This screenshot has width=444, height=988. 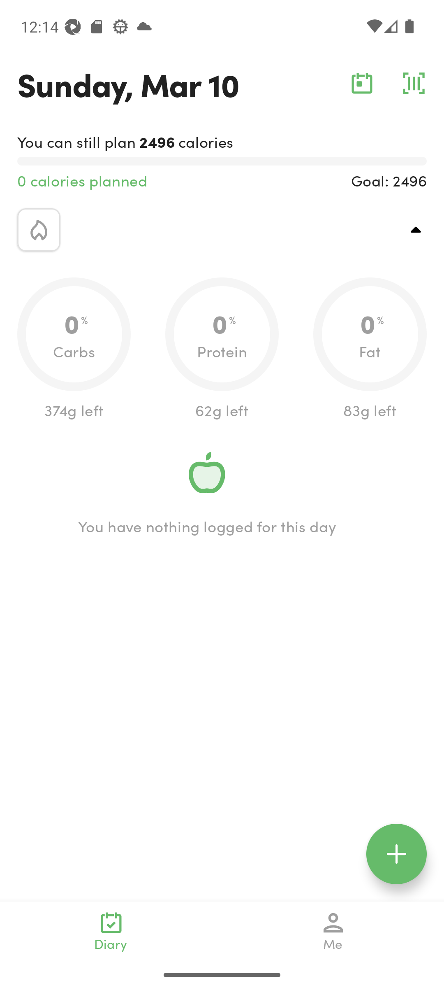 What do you see at coordinates (396, 854) in the screenshot?
I see `floating_action_icon` at bounding box center [396, 854].